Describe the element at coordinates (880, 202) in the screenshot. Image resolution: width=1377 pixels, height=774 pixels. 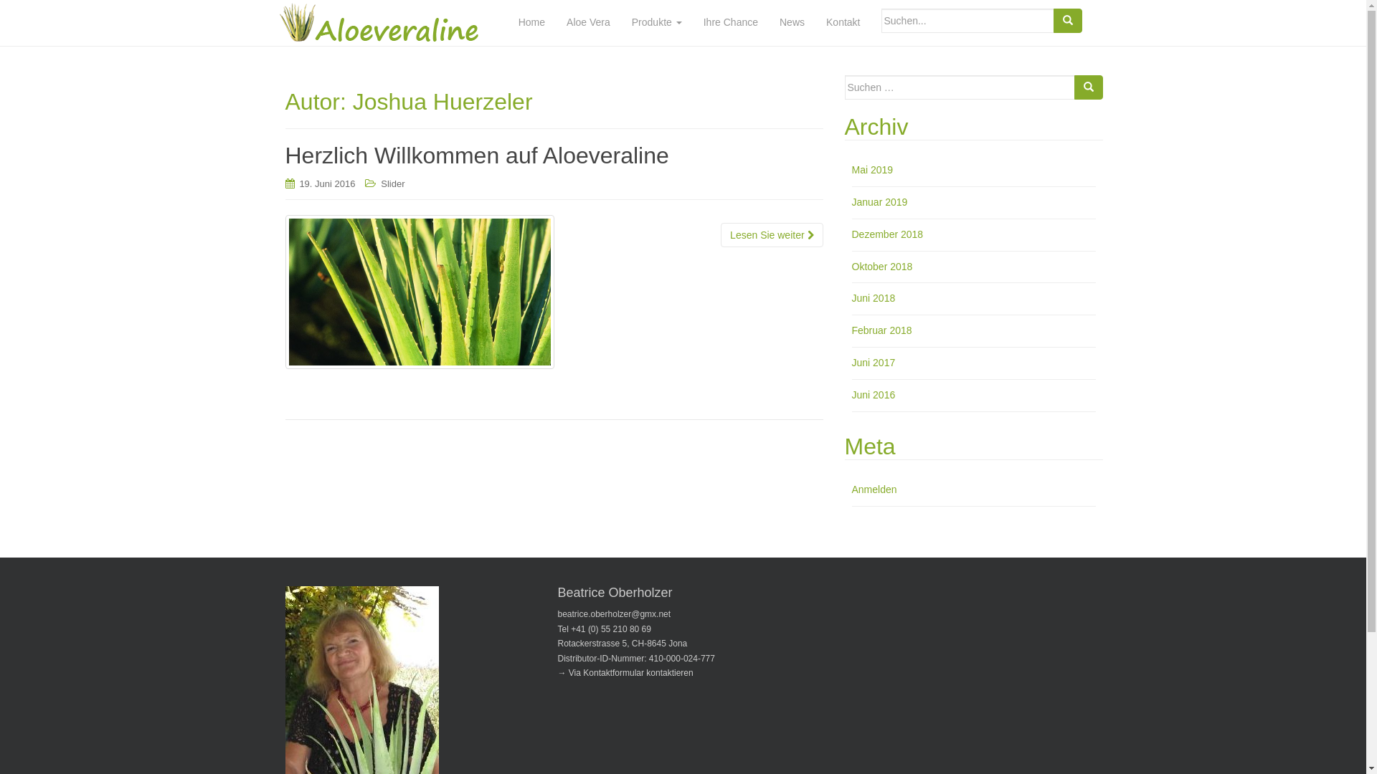
I see `Januar 2019` at that location.